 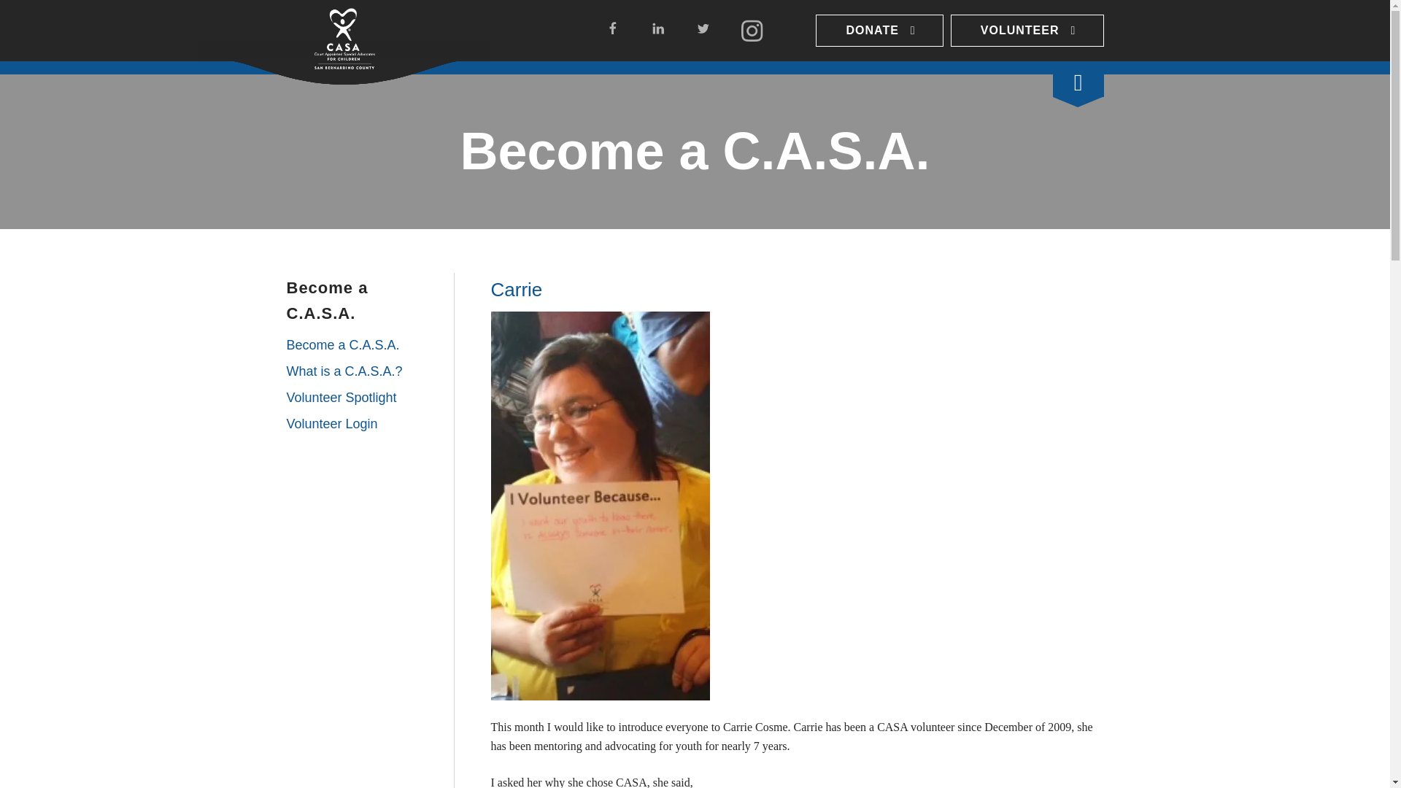 What do you see at coordinates (879, 31) in the screenshot?
I see `DONATE` at bounding box center [879, 31].